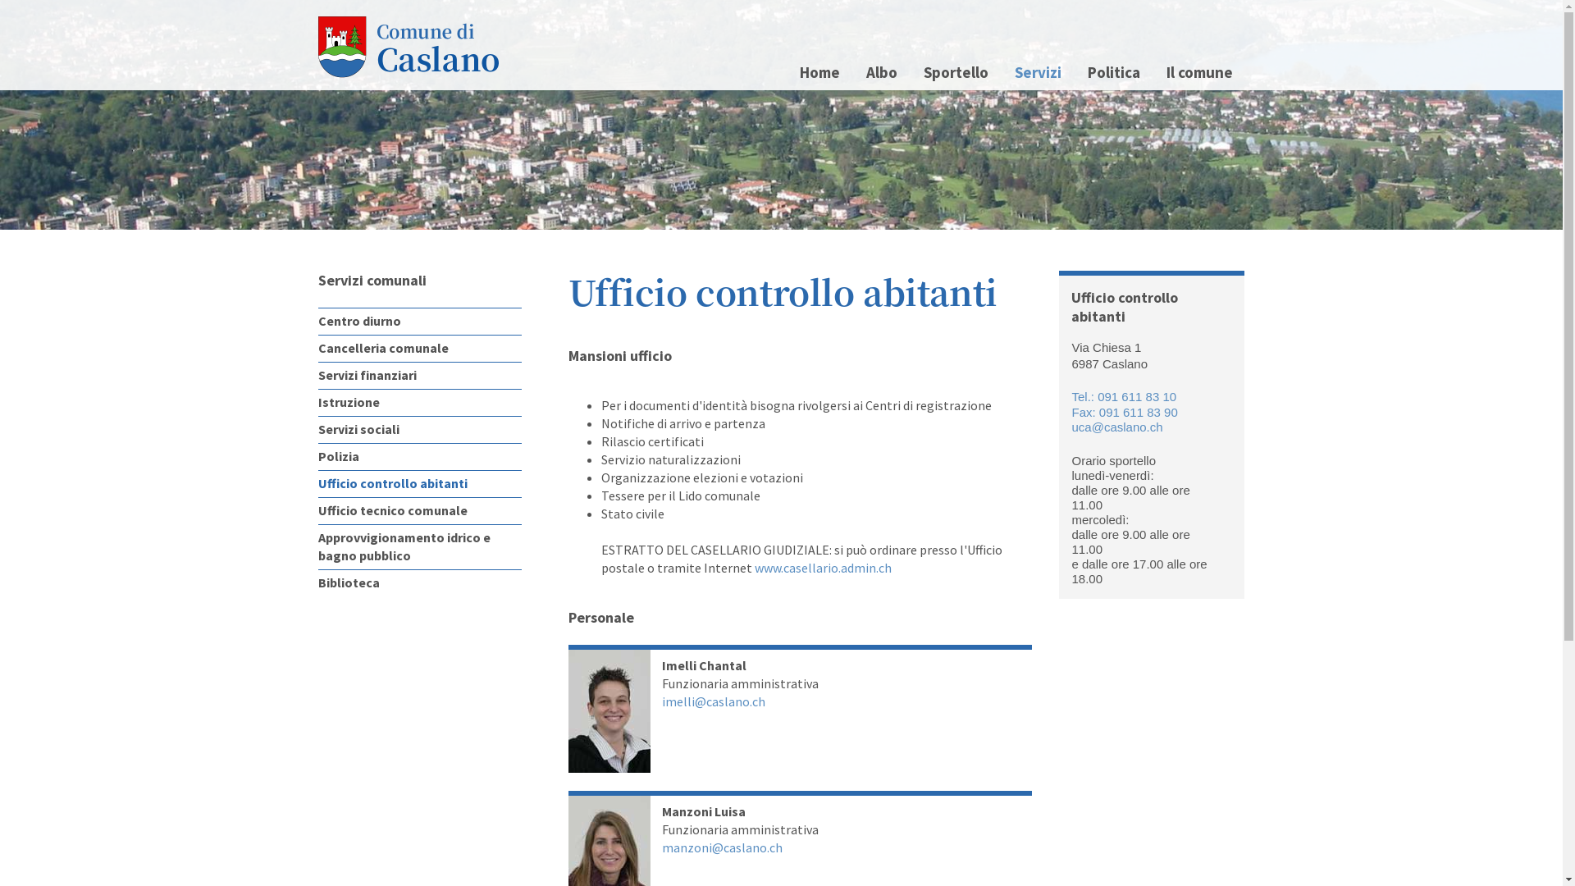  Describe the element at coordinates (1039, 72) in the screenshot. I see `Servizi` at that location.